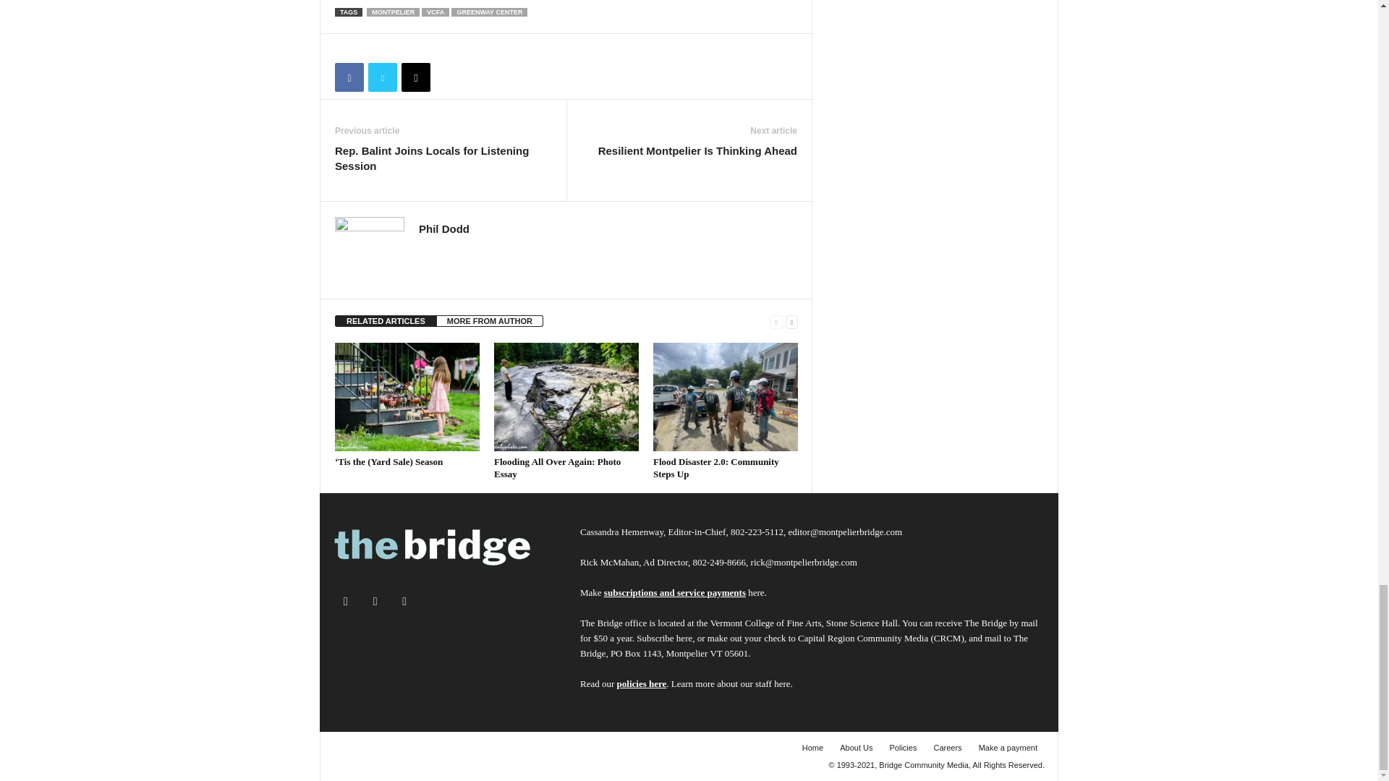 This screenshot has width=1389, height=781. What do you see at coordinates (566, 397) in the screenshot?
I see `Flooding All Over Again: Photo Essay` at bounding box center [566, 397].